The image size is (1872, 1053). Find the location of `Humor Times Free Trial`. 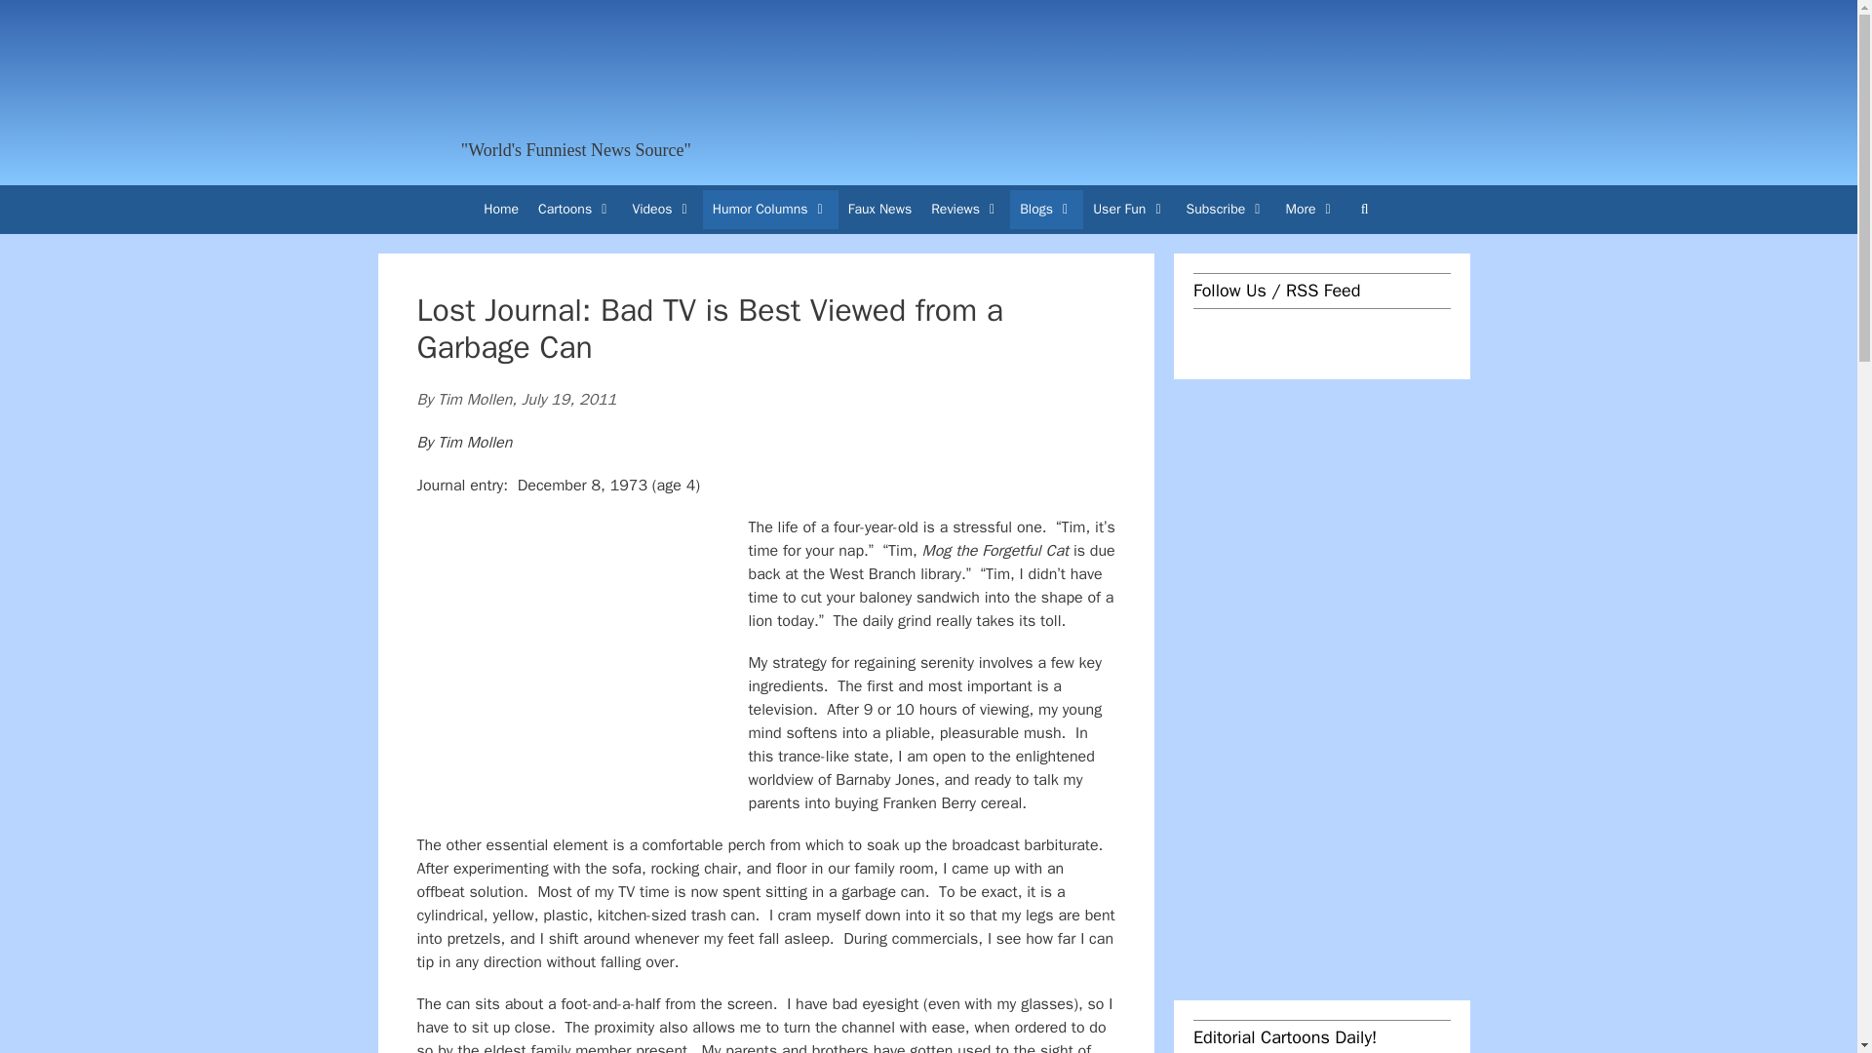

Humor Times Free Trial is located at coordinates (1213, 88).